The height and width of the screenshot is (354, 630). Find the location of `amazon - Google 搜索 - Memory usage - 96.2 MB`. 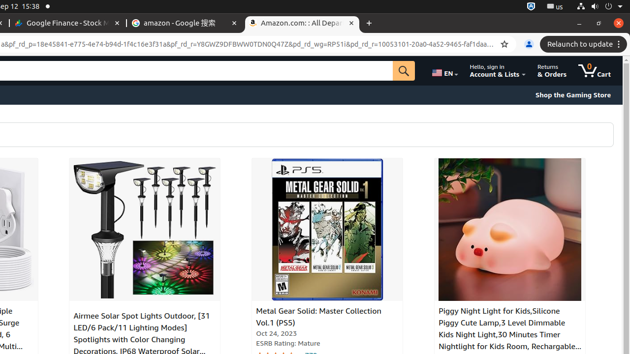

amazon - Google 搜索 - Memory usage - 96.2 MB is located at coordinates (185, 24).